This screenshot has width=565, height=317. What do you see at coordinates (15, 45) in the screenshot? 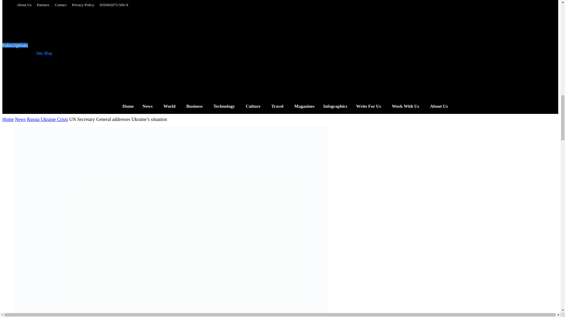
I see `Subscriptions` at bounding box center [15, 45].